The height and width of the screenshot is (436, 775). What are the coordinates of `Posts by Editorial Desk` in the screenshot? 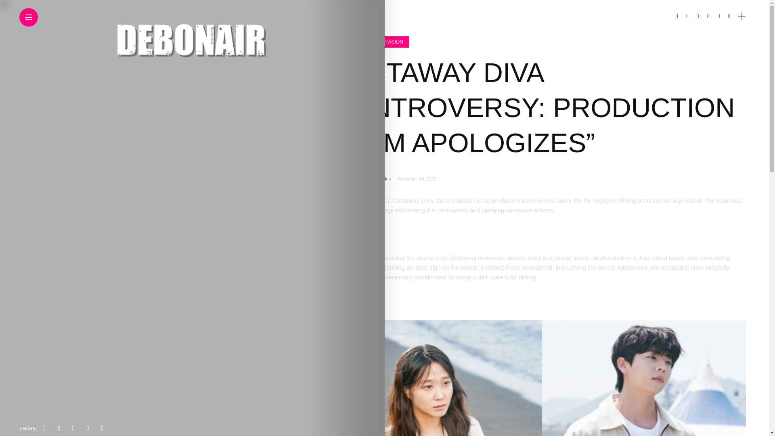 It's located at (371, 179).